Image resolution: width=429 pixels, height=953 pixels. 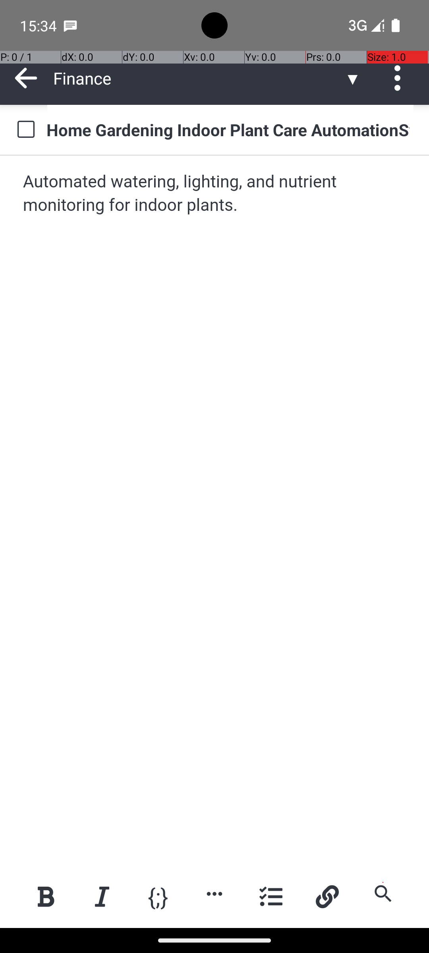 What do you see at coordinates (214, 893) in the screenshot?
I see `Show more actions` at bounding box center [214, 893].